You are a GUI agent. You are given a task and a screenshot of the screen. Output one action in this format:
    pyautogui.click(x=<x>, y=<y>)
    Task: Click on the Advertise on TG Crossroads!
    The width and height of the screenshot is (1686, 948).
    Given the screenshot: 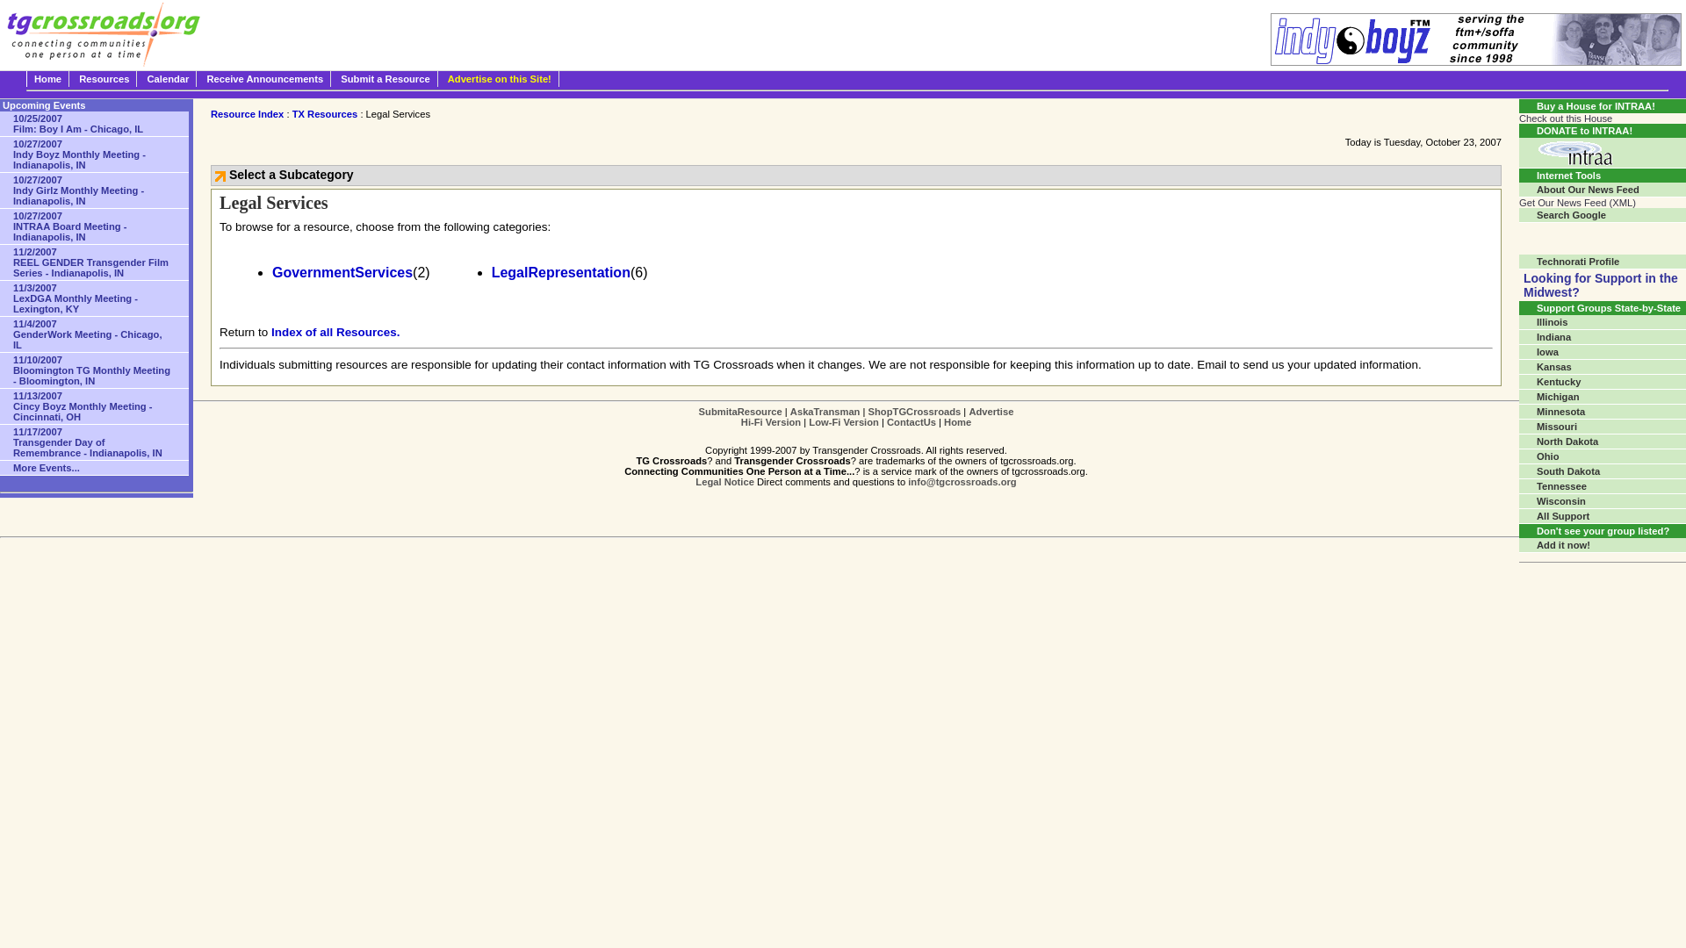 What is the action you would take?
    pyautogui.click(x=991, y=412)
    